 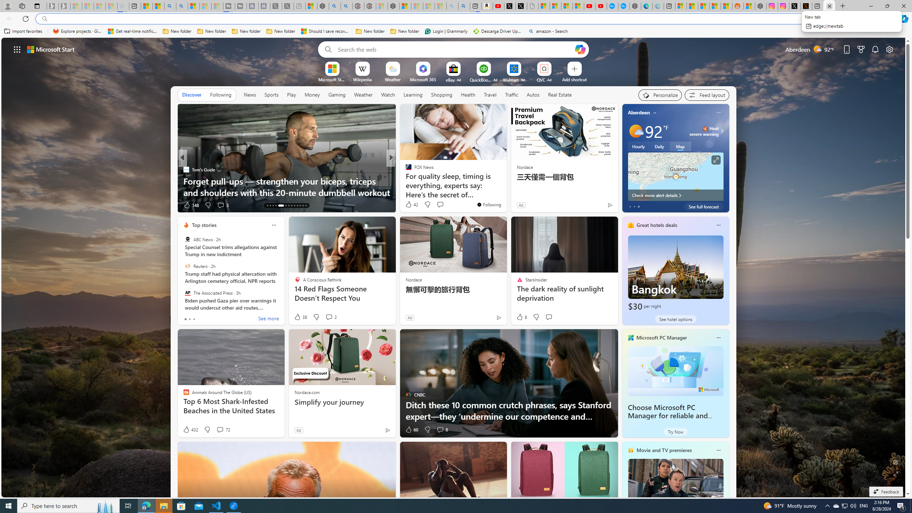 I want to click on Login | Grammarly, so click(x=446, y=31).